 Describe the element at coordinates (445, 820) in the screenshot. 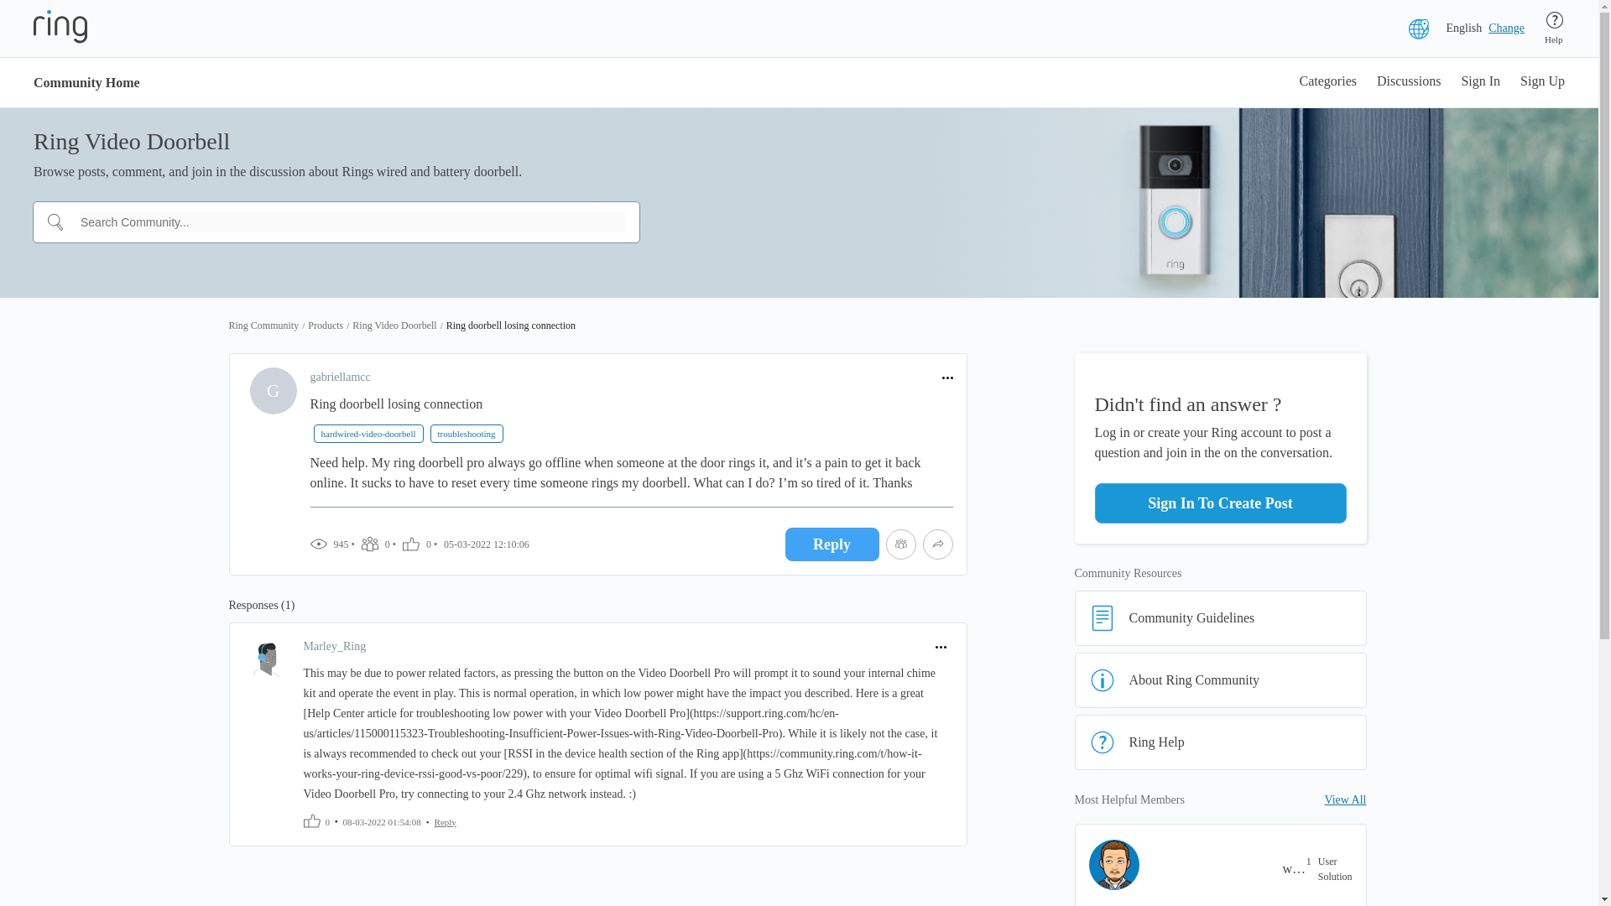

I see `Reply` at that location.